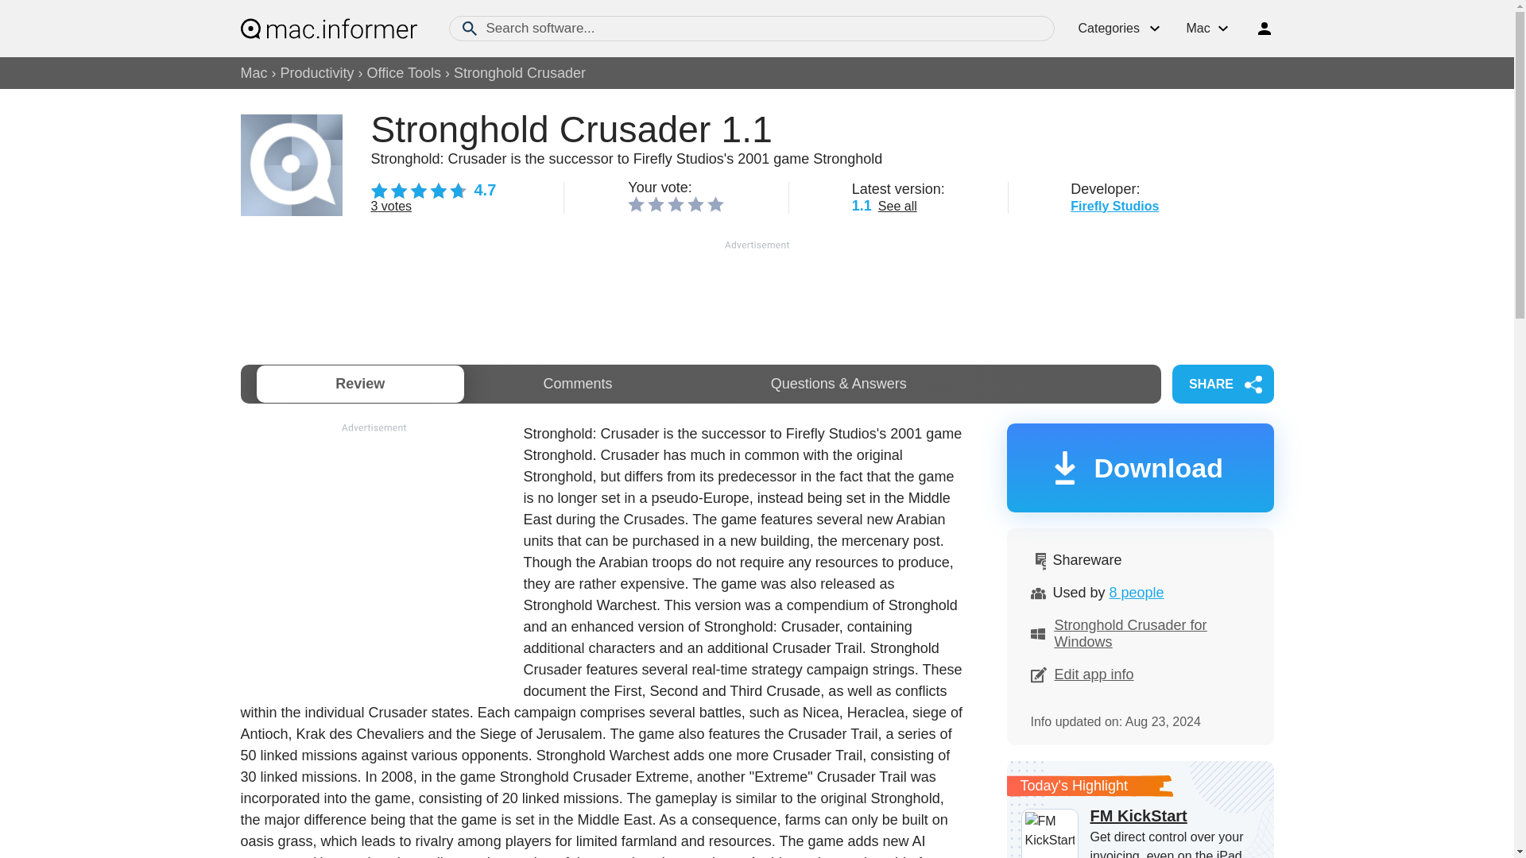 Image resolution: width=1526 pixels, height=858 pixels. Describe the element at coordinates (469, 28) in the screenshot. I see `Search` at that location.